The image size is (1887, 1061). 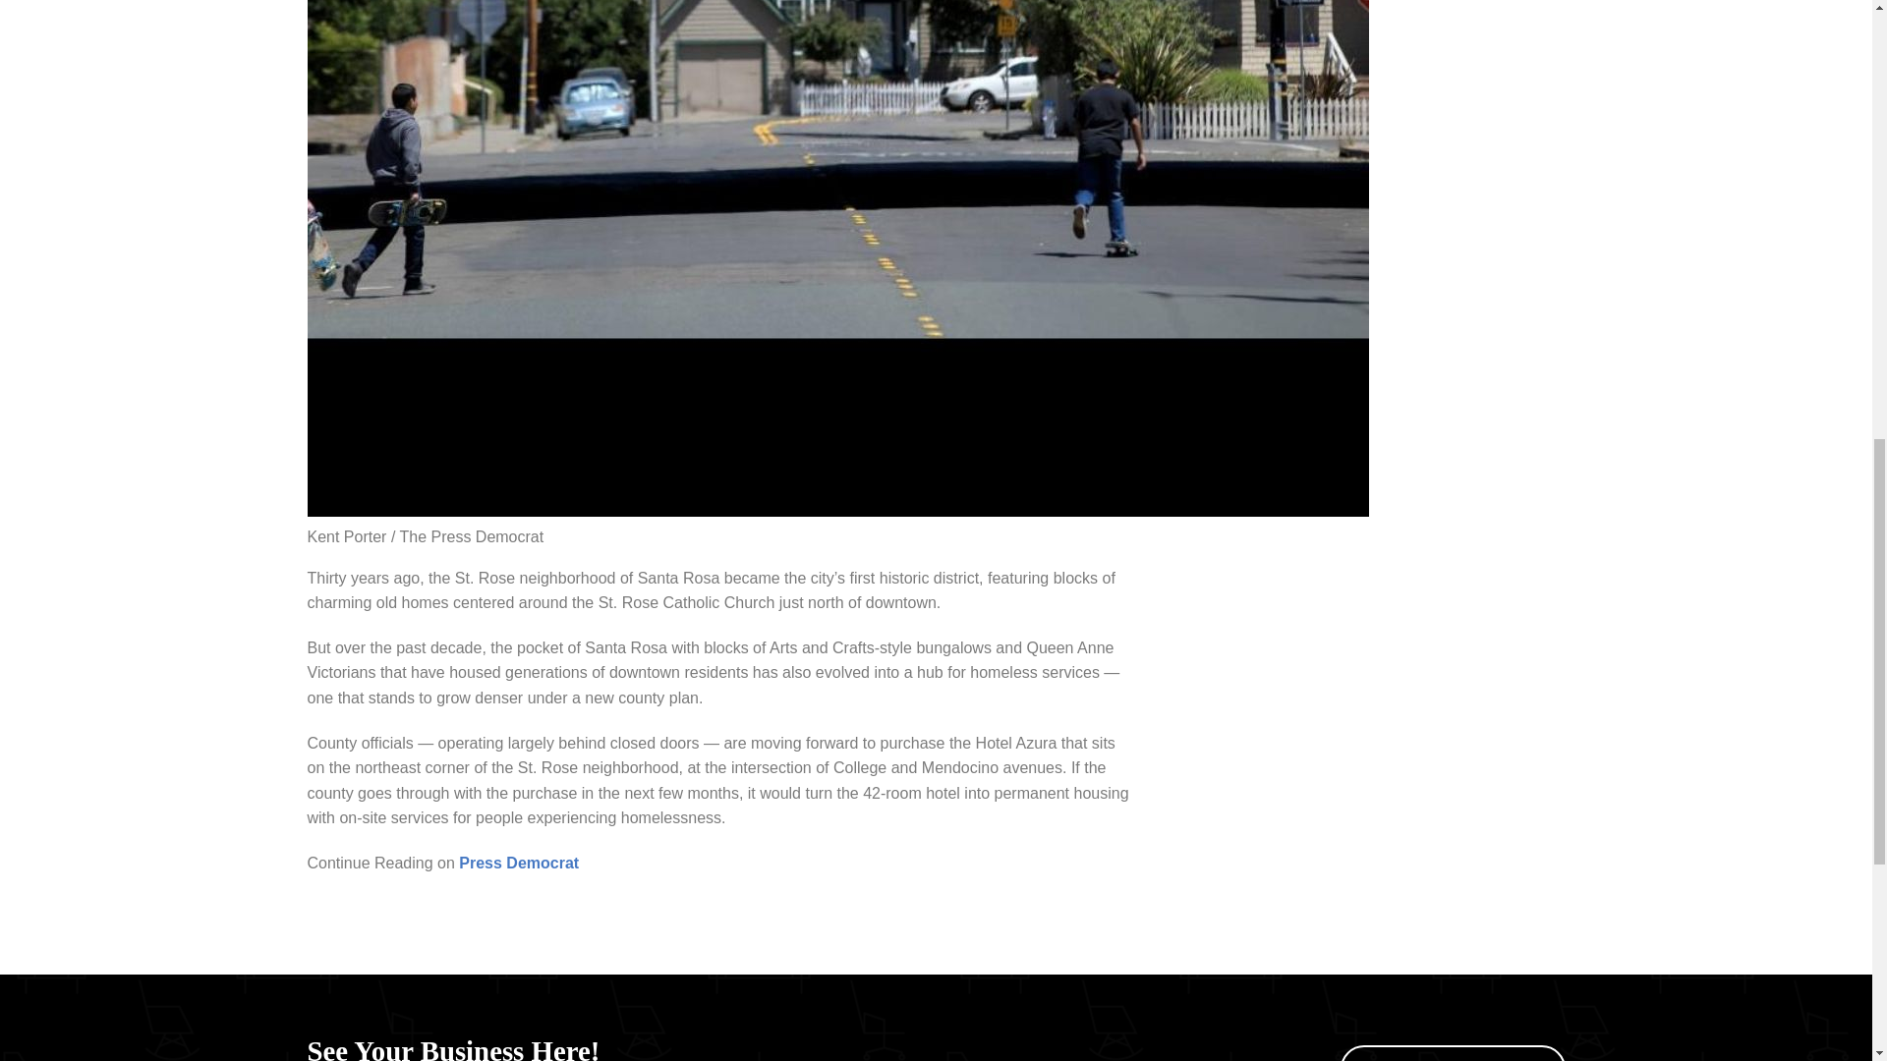 What do you see at coordinates (519, 863) in the screenshot?
I see `Press Democrat` at bounding box center [519, 863].